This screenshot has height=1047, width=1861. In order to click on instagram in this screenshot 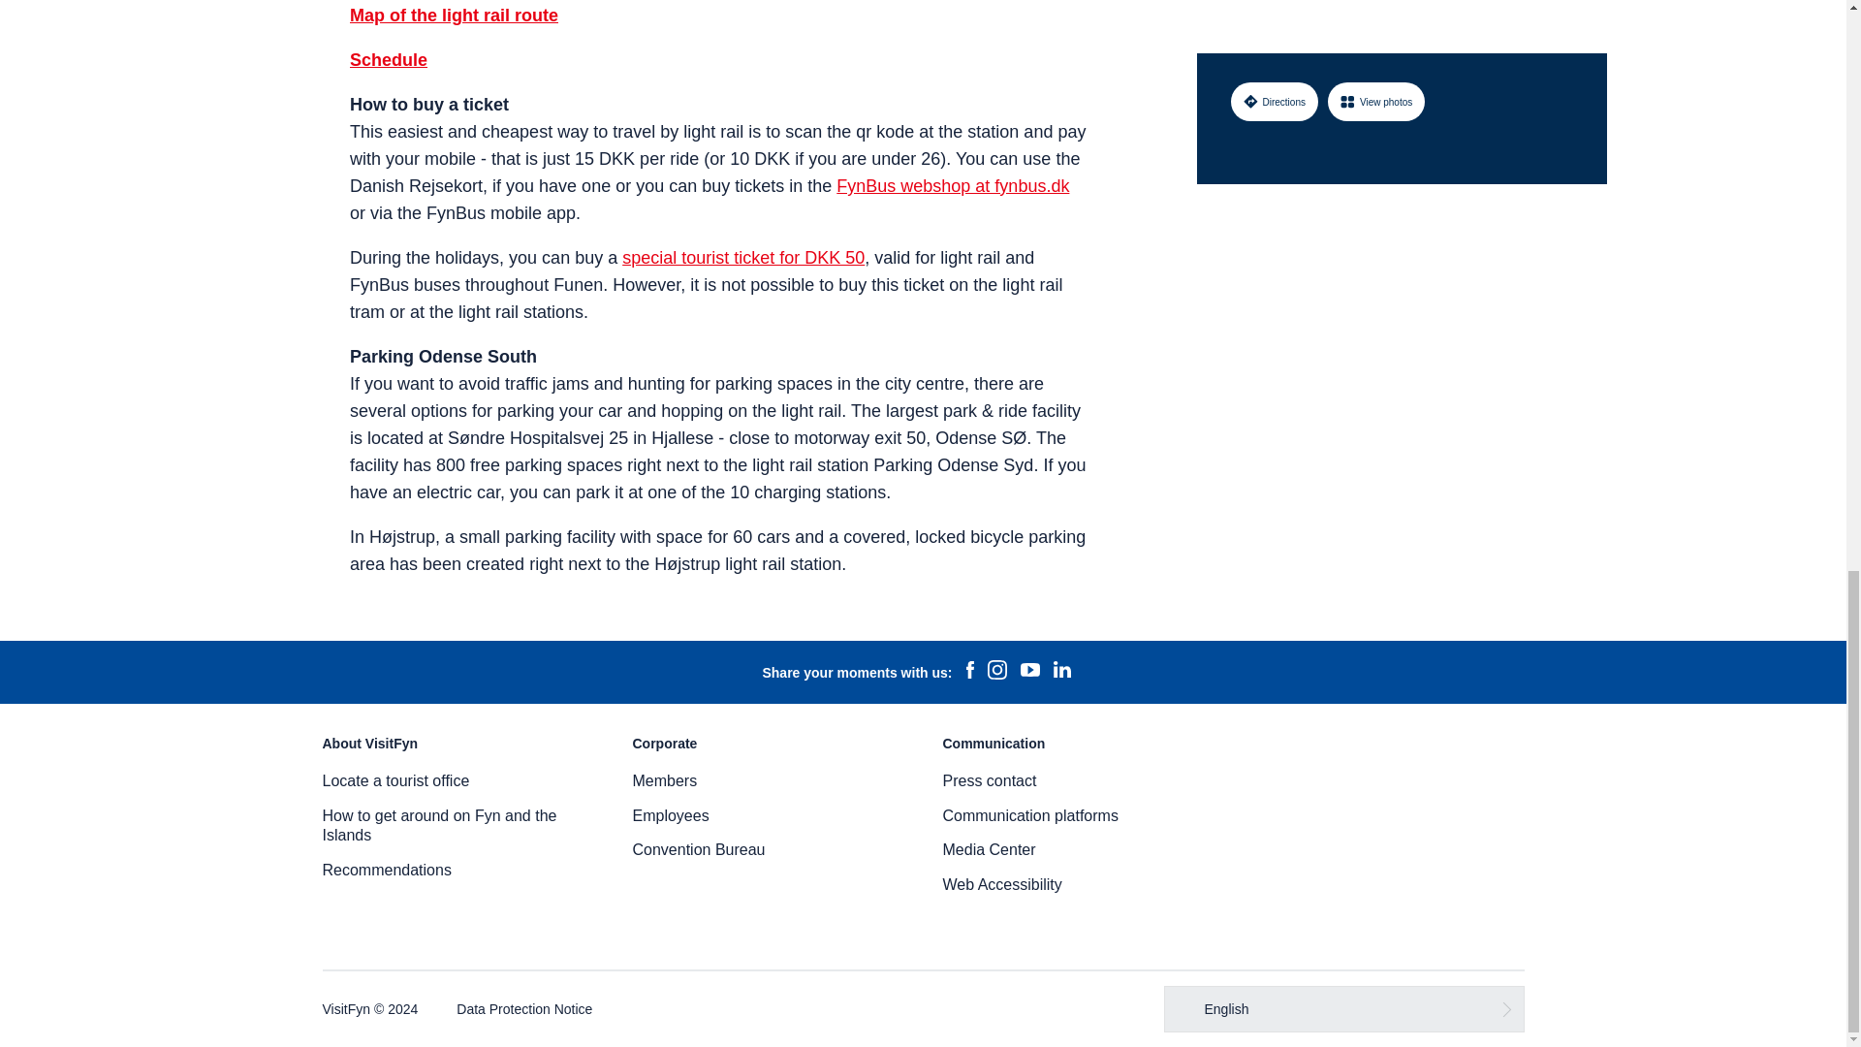, I will do `click(996, 673)`.